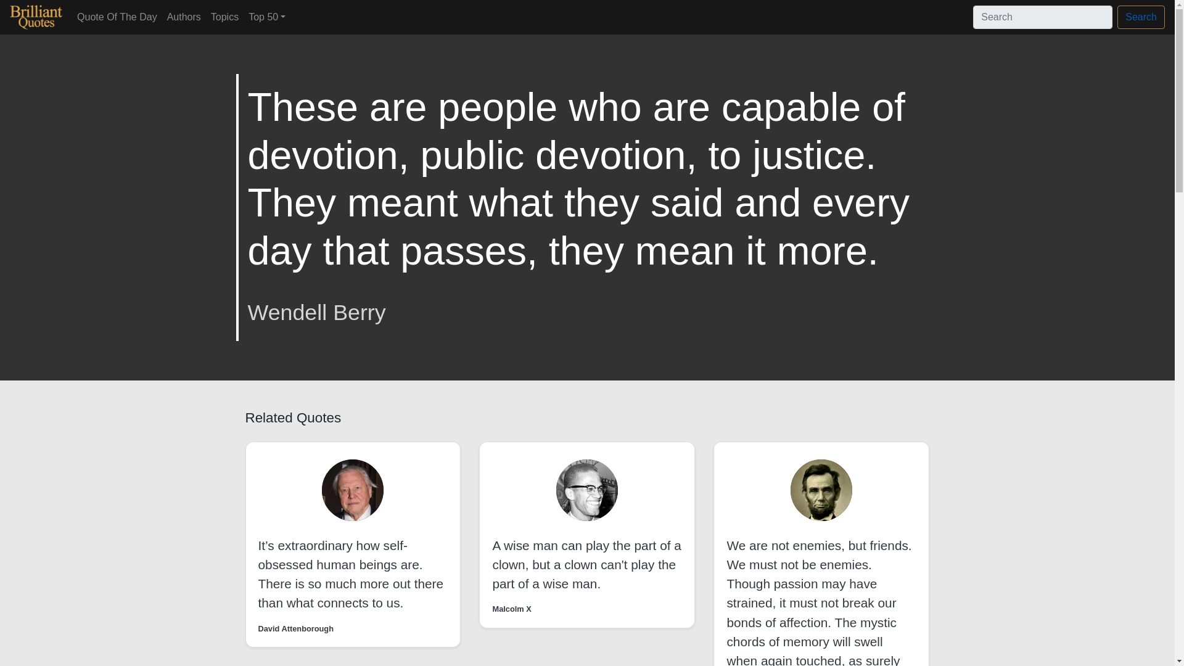 Image resolution: width=1184 pixels, height=666 pixels. What do you see at coordinates (224, 17) in the screenshot?
I see `Topics` at bounding box center [224, 17].